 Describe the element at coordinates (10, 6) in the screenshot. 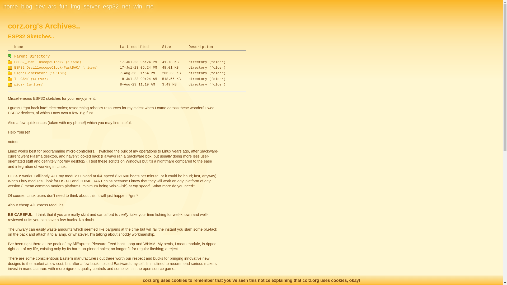

I see `home` at that location.